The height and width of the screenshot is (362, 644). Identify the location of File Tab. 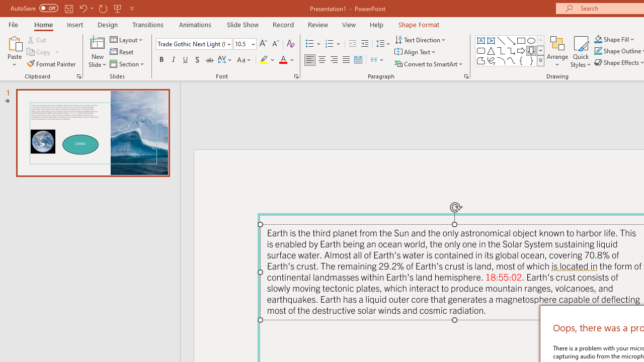
(13, 24).